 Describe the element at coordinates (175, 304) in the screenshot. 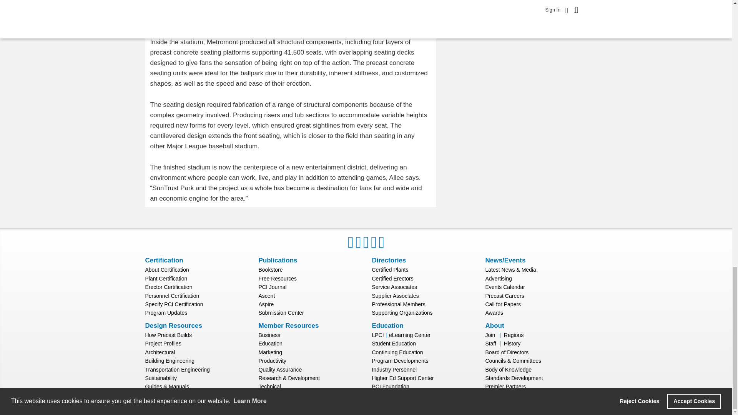

I see `Specify PCI Certification` at that location.